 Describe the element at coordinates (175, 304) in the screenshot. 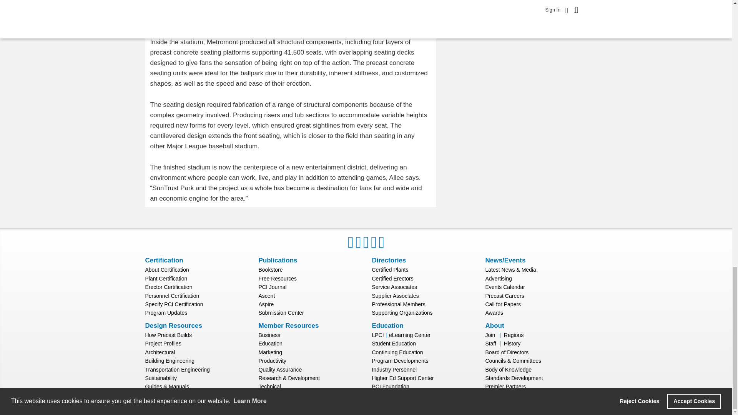

I see `Specify PCI Certification` at that location.